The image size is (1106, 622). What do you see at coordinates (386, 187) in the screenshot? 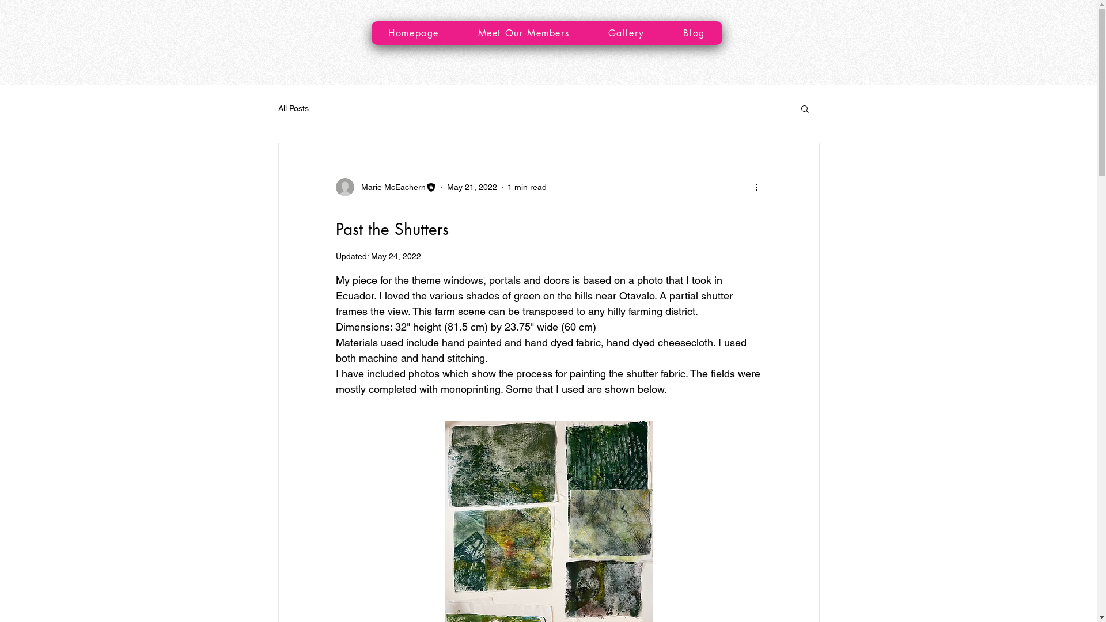
I see `Marie McEachern` at bounding box center [386, 187].